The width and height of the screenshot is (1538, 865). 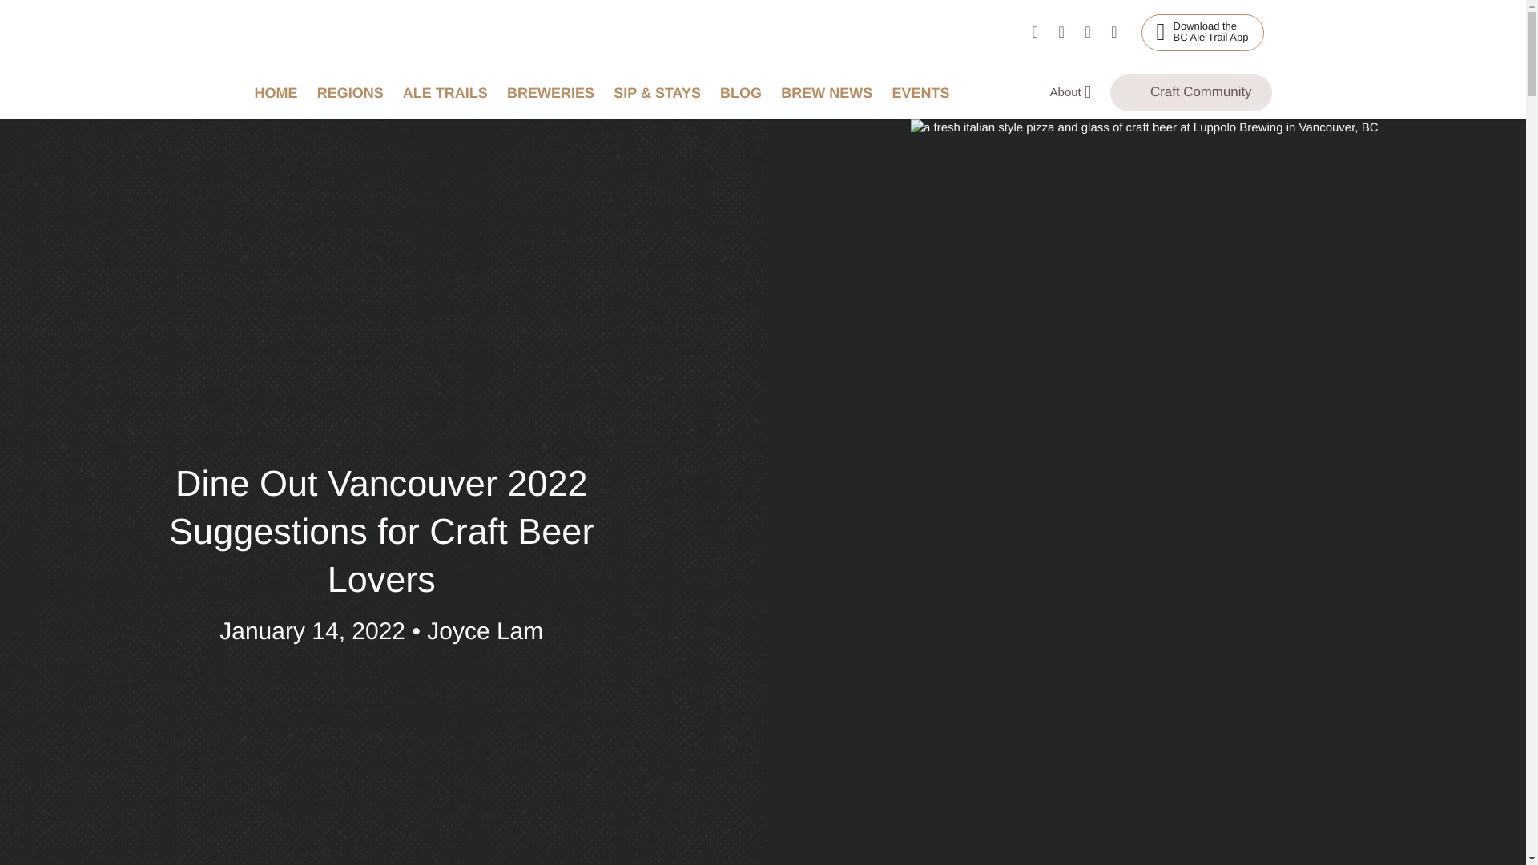 What do you see at coordinates (280, 93) in the screenshot?
I see `HOME` at bounding box center [280, 93].